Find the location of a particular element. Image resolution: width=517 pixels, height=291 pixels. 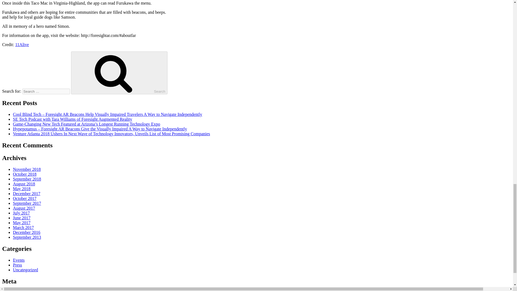

June 2017 is located at coordinates (22, 218).